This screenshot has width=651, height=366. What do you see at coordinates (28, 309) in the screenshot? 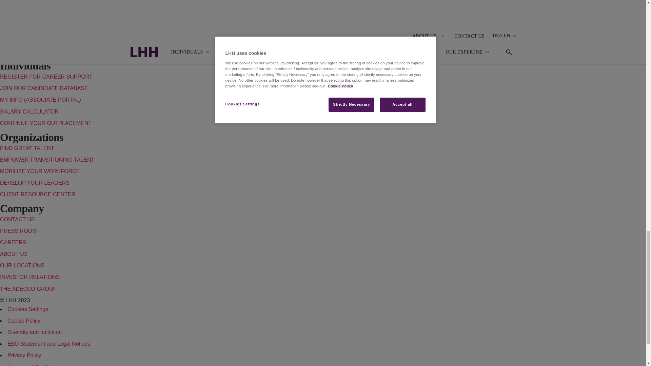
I see `Cookie Settings` at bounding box center [28, 309].